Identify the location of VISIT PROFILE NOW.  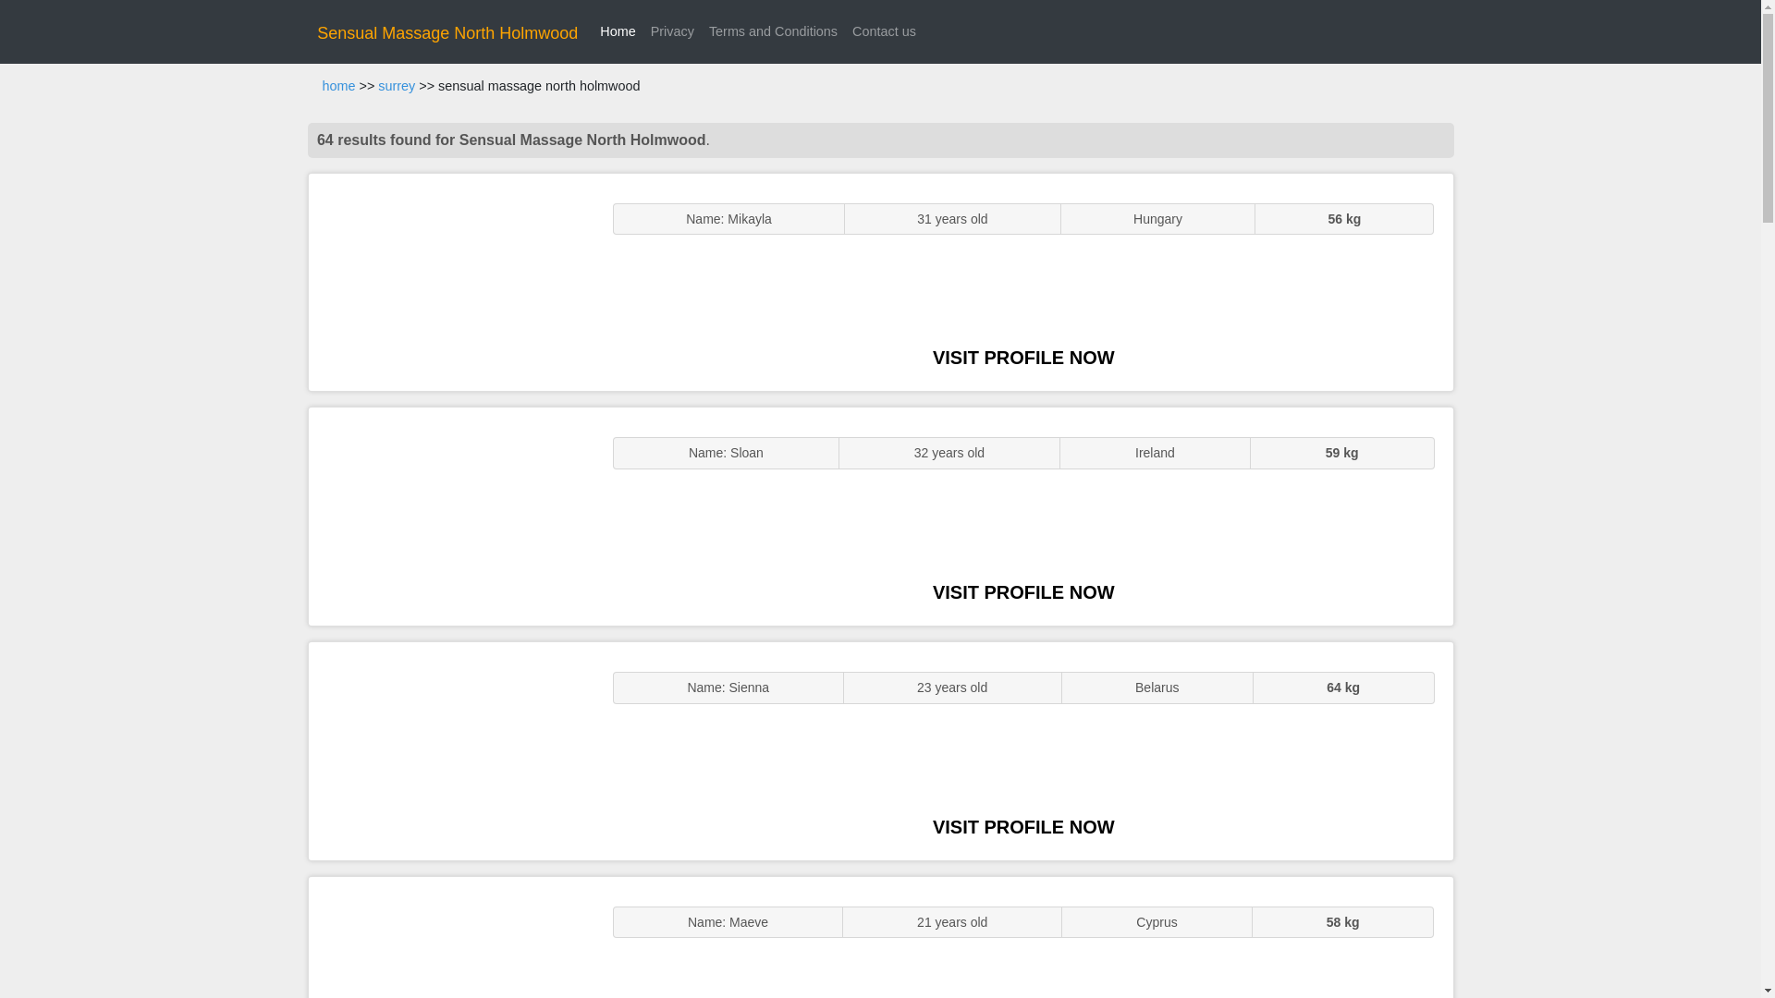
(1023, 827).